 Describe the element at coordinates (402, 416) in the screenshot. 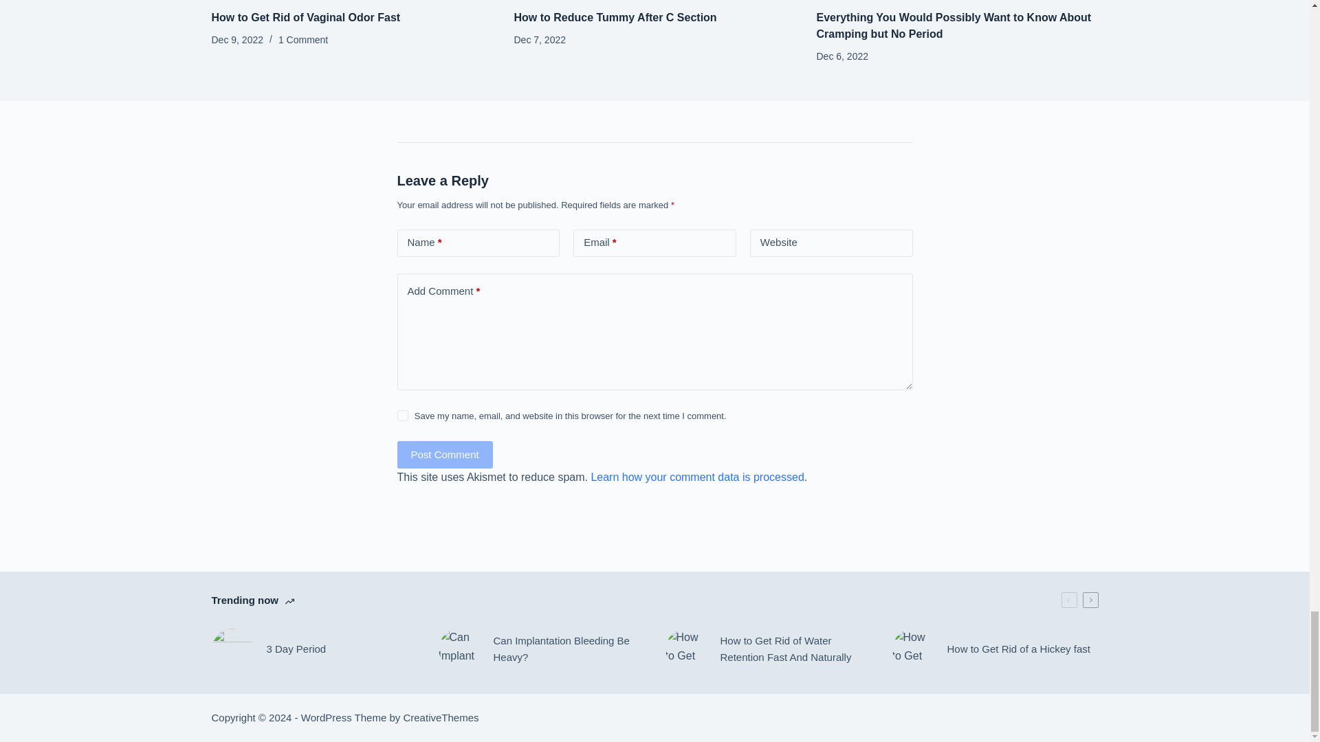

I see `yes` at that location.